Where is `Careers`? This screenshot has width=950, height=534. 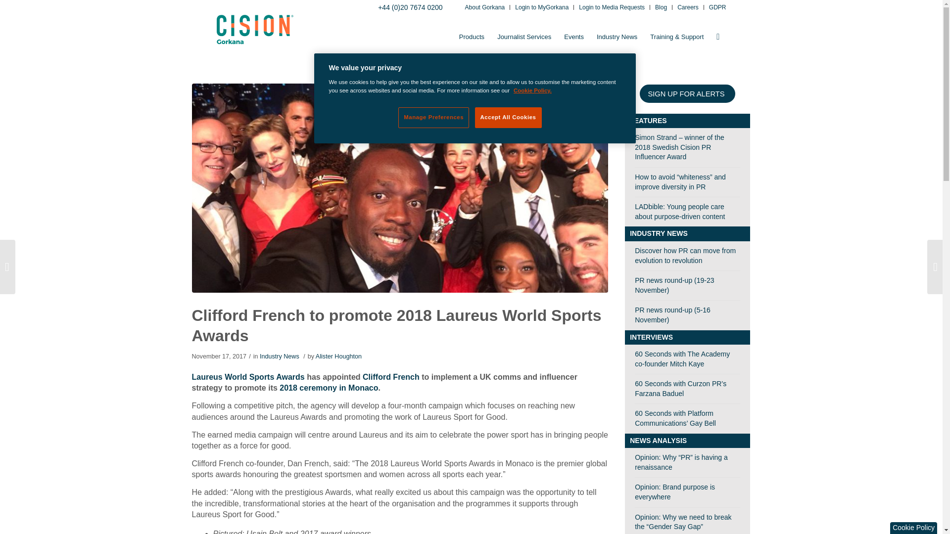 Careers is located at coordinates (688, 8).